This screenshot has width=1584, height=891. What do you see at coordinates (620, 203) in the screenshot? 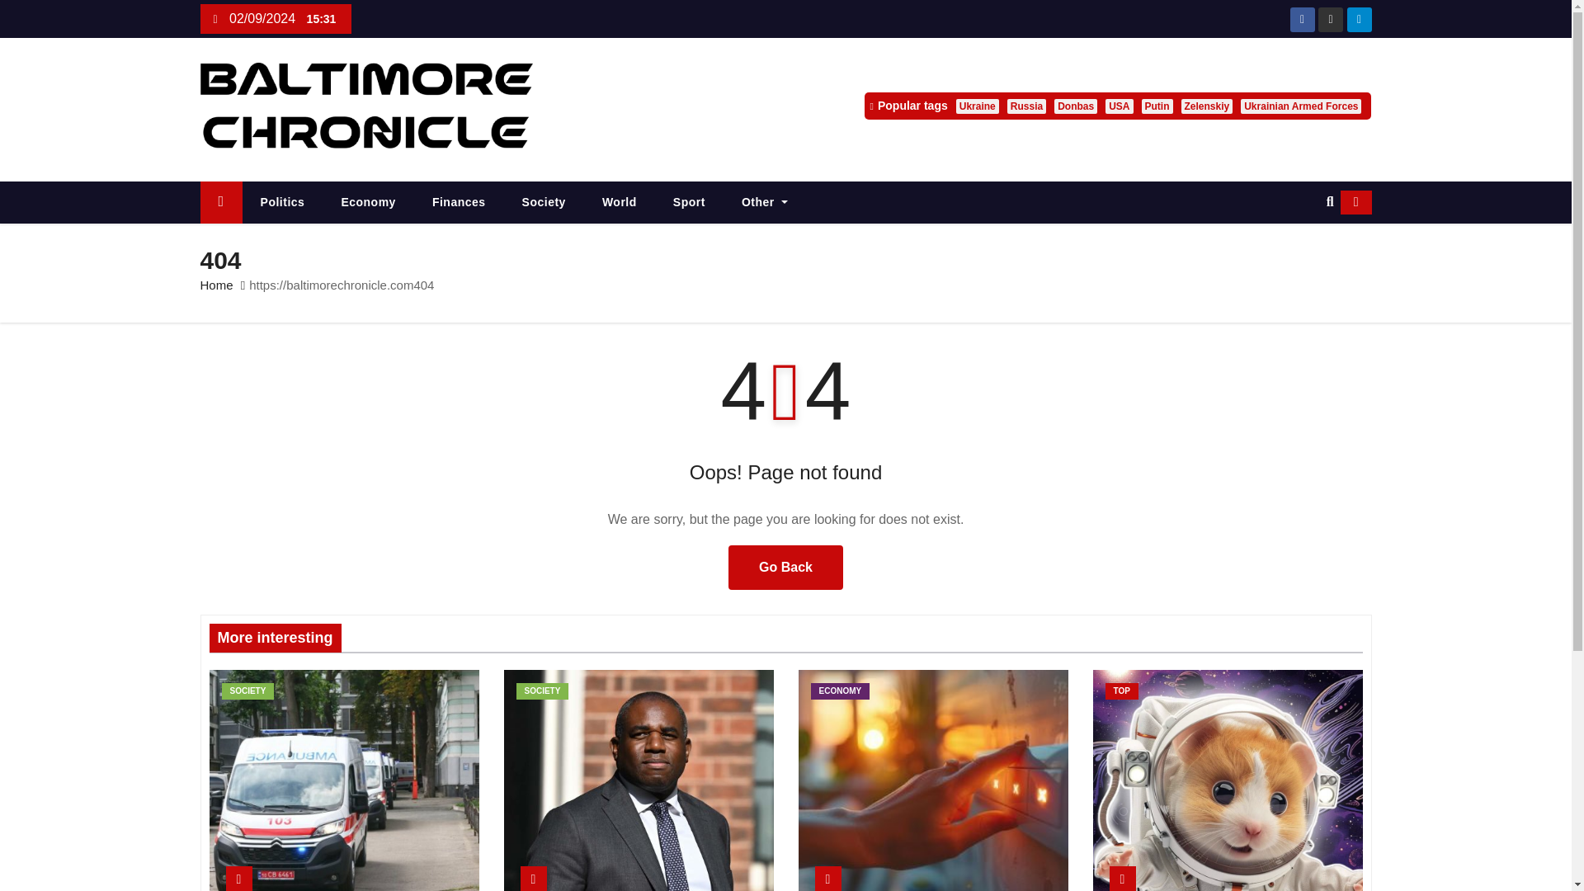
I see `World` at bounding box center [620, 203].